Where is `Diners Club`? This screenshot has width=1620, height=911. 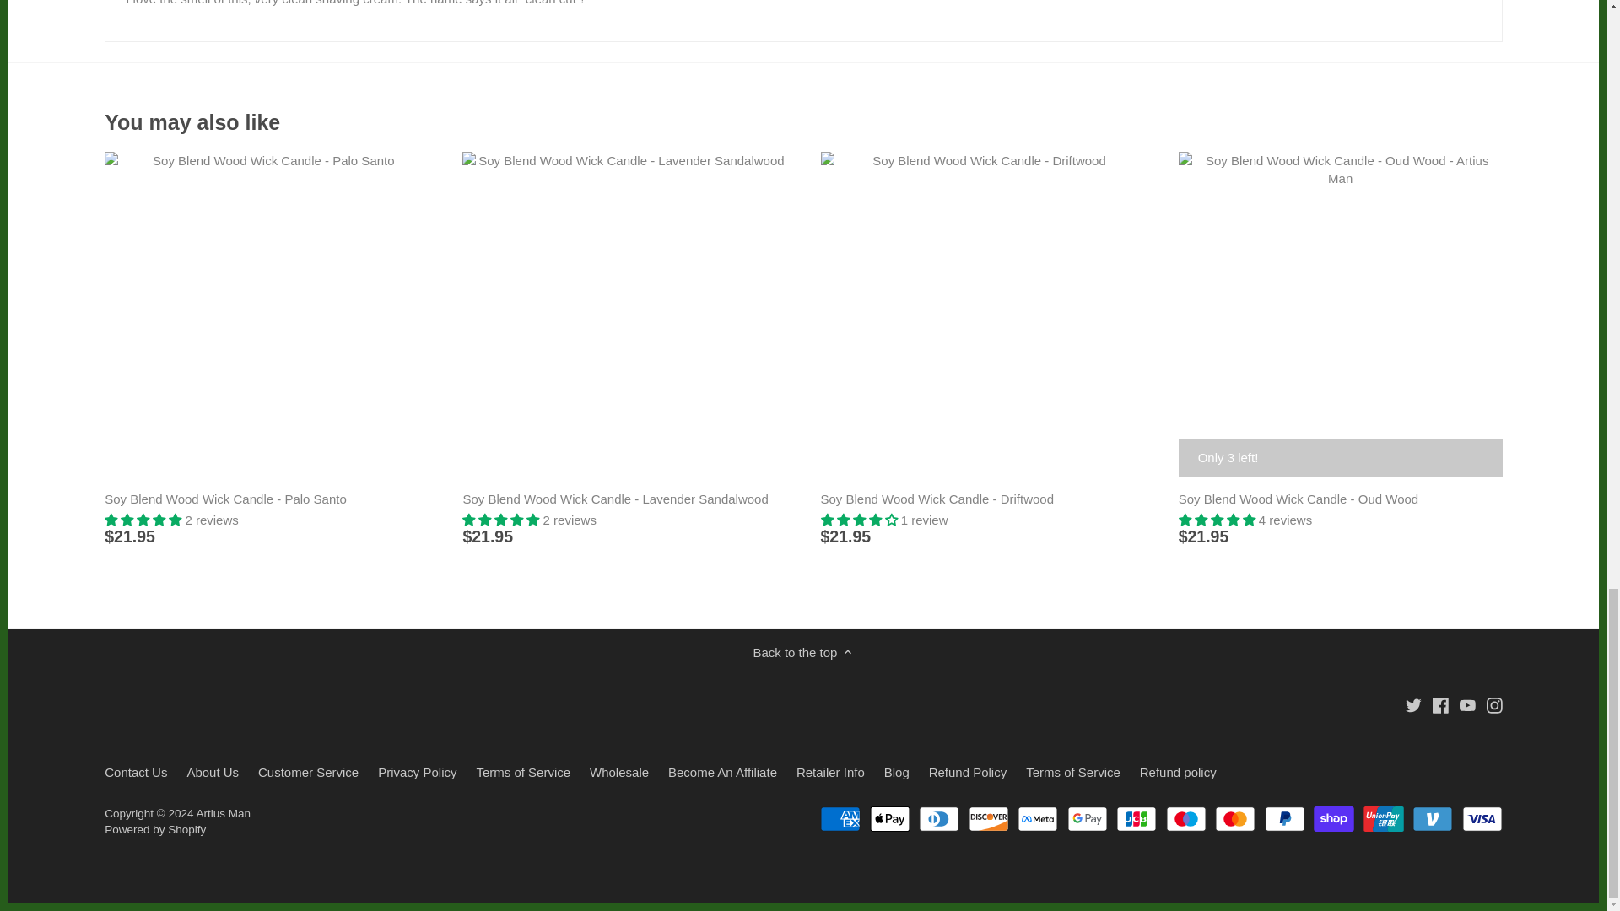
Diners Club is located at coordinates (938, 818).